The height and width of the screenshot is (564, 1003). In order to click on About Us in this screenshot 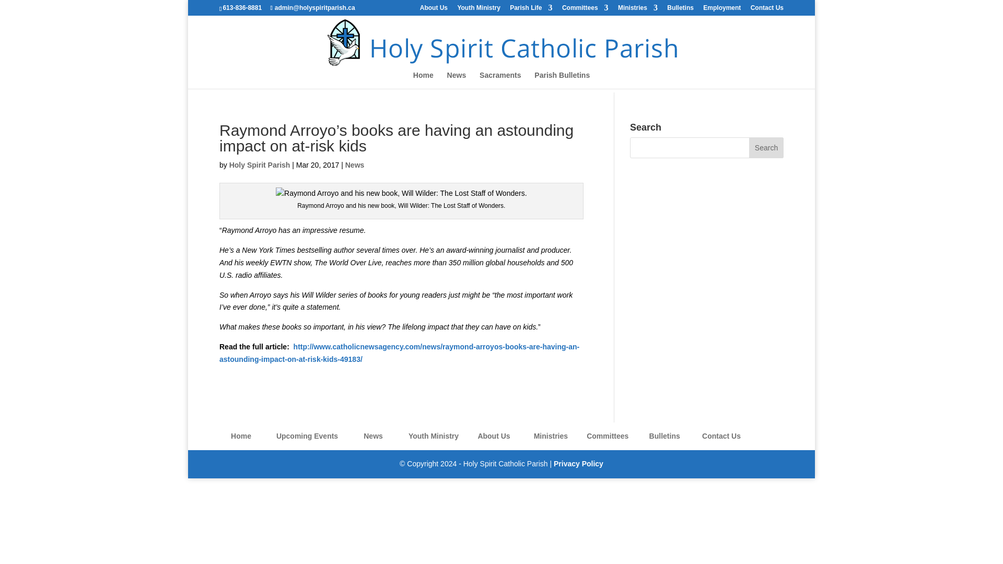, I will do `click(434, 10)`.